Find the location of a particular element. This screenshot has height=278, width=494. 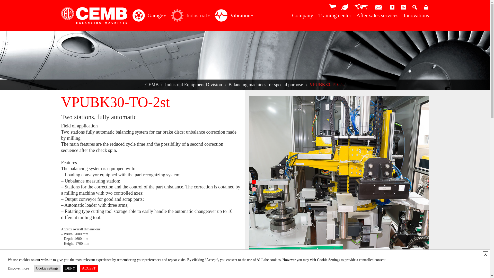

Training center is located at coordinates (334, 15).